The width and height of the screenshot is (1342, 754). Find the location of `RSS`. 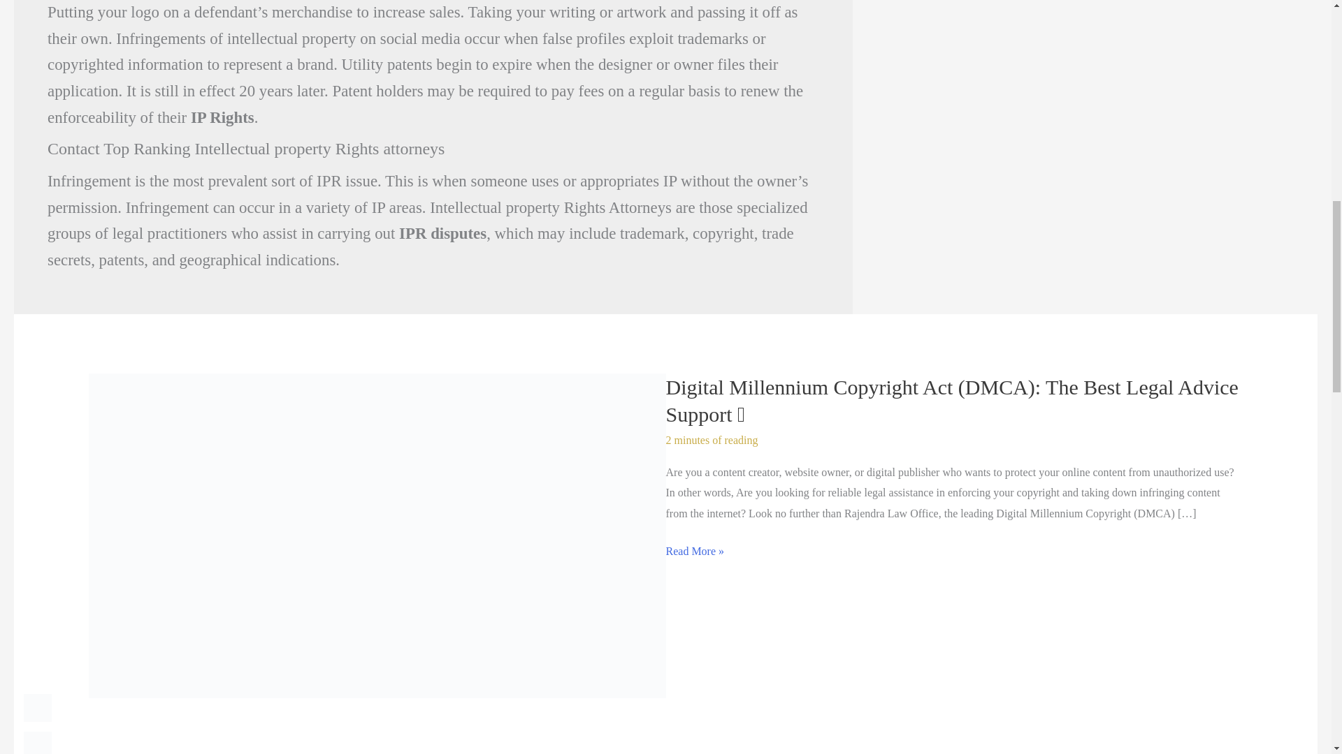

RSS is located at coordinates (38, 707).